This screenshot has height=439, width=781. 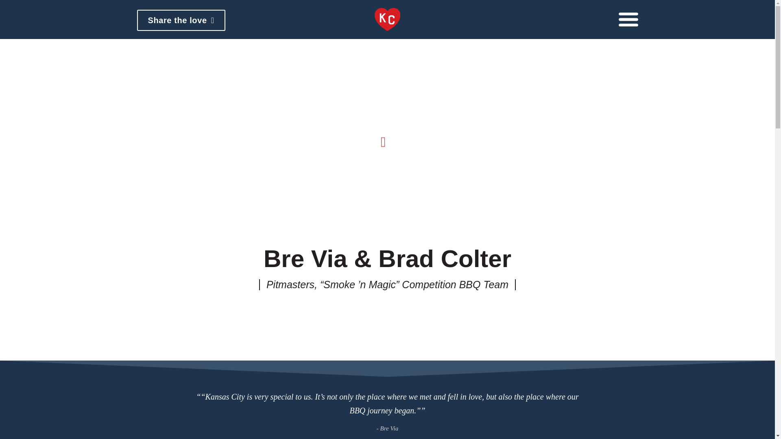 I want to click on Smoke 'n Magic YouTube, so click(x=415, y=313).